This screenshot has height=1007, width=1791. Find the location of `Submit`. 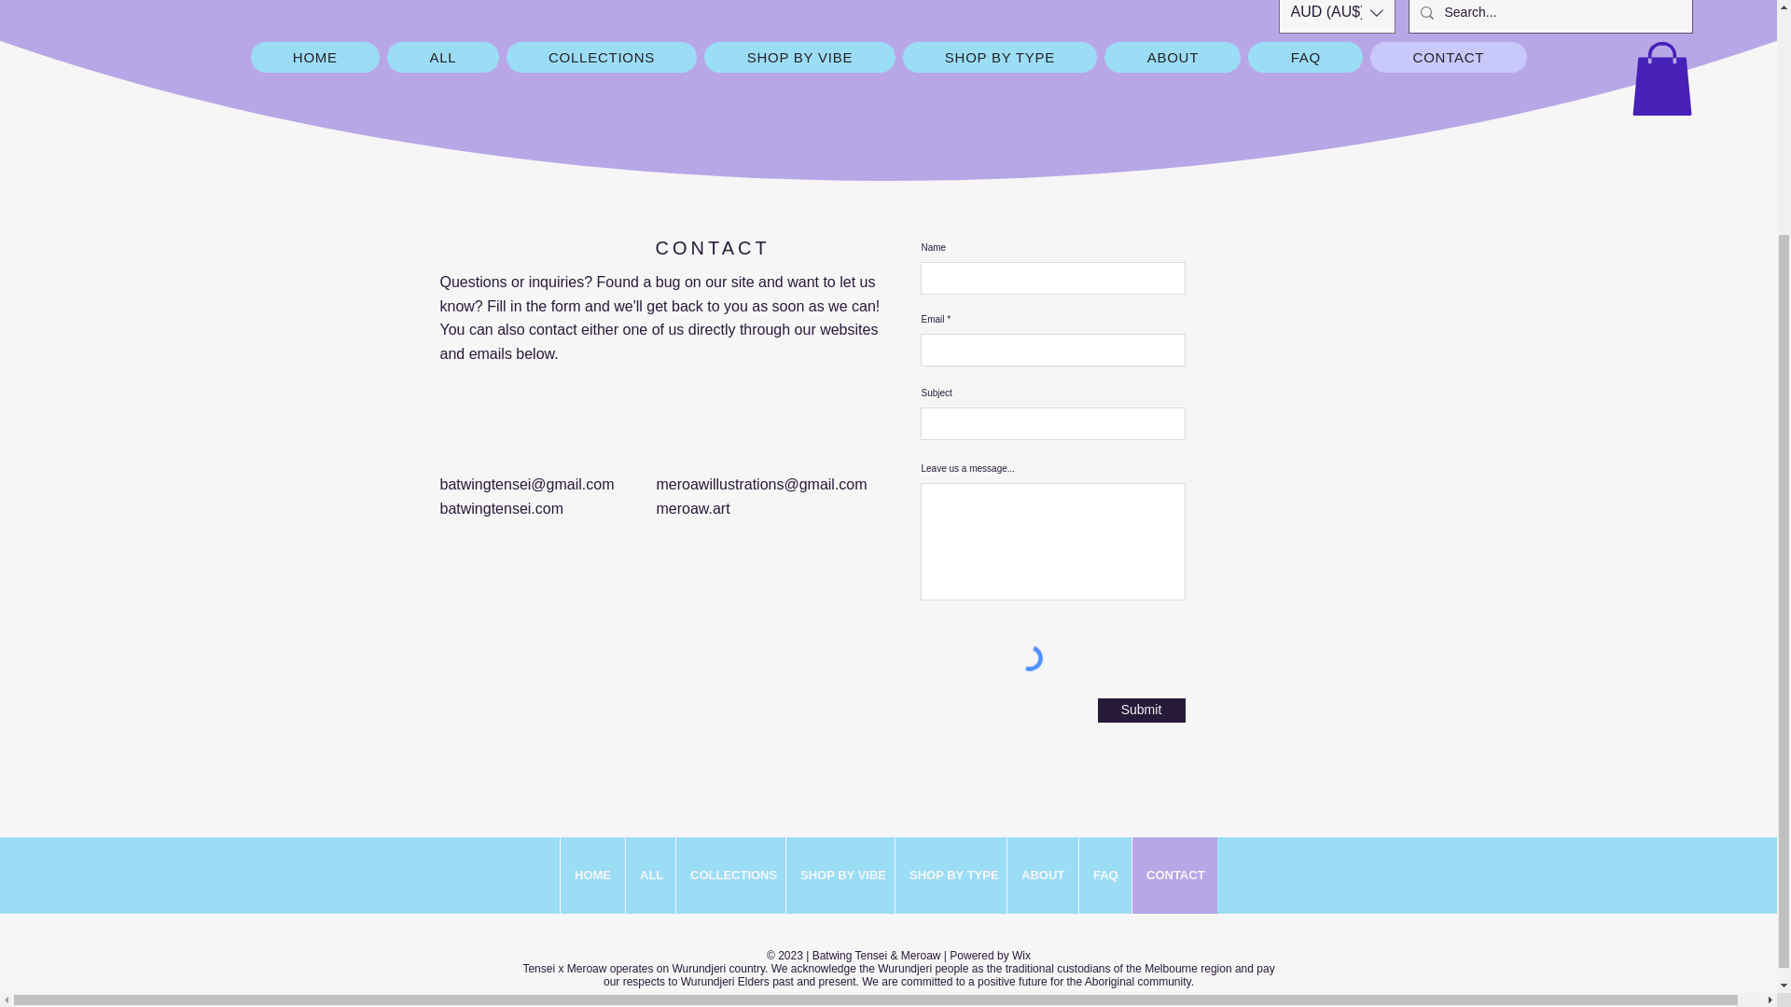

Submit is located at coordinates (1140, 710).